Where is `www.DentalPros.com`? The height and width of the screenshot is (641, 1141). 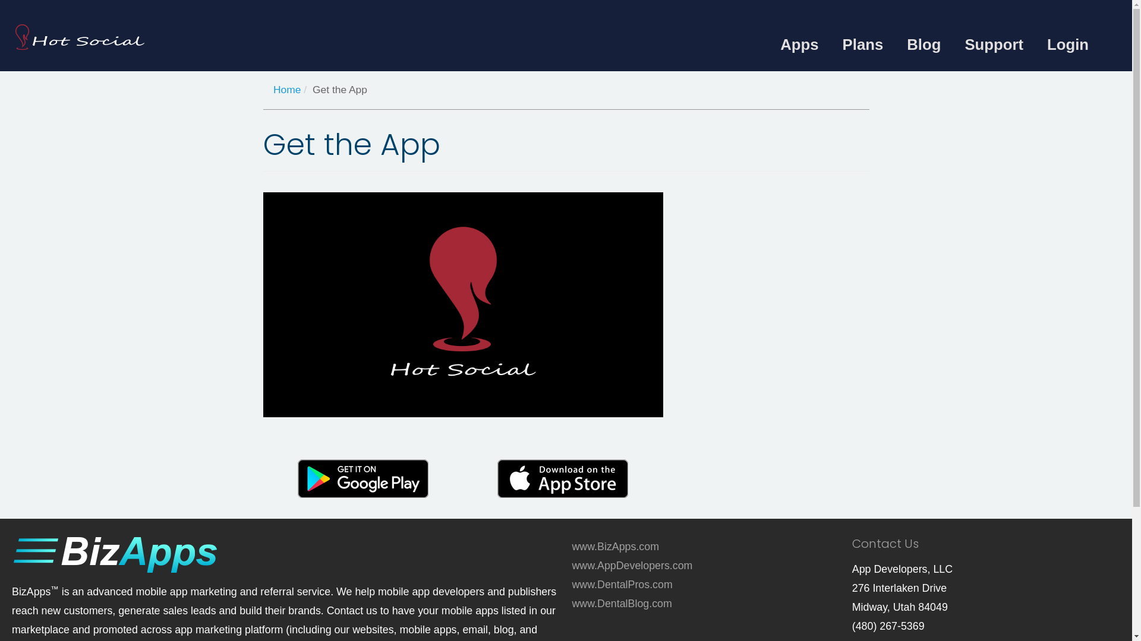 www.DentalPros.com is located at coordinates (622, 585).